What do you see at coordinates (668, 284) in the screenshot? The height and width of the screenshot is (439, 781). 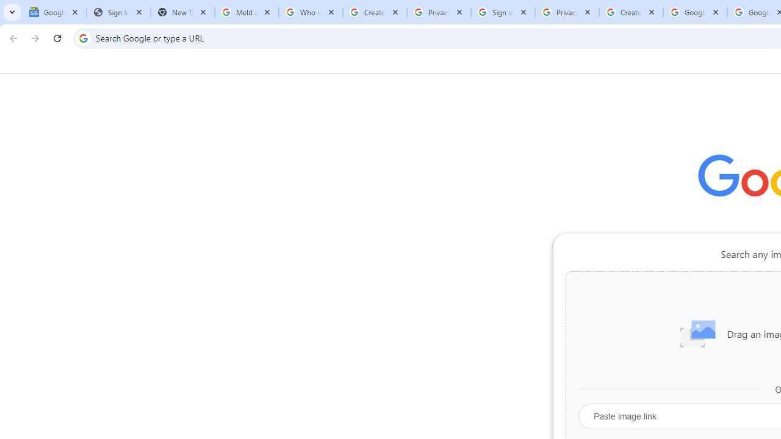 I see `More actions for Sign in shortcut` at bounding box center [668, 284].